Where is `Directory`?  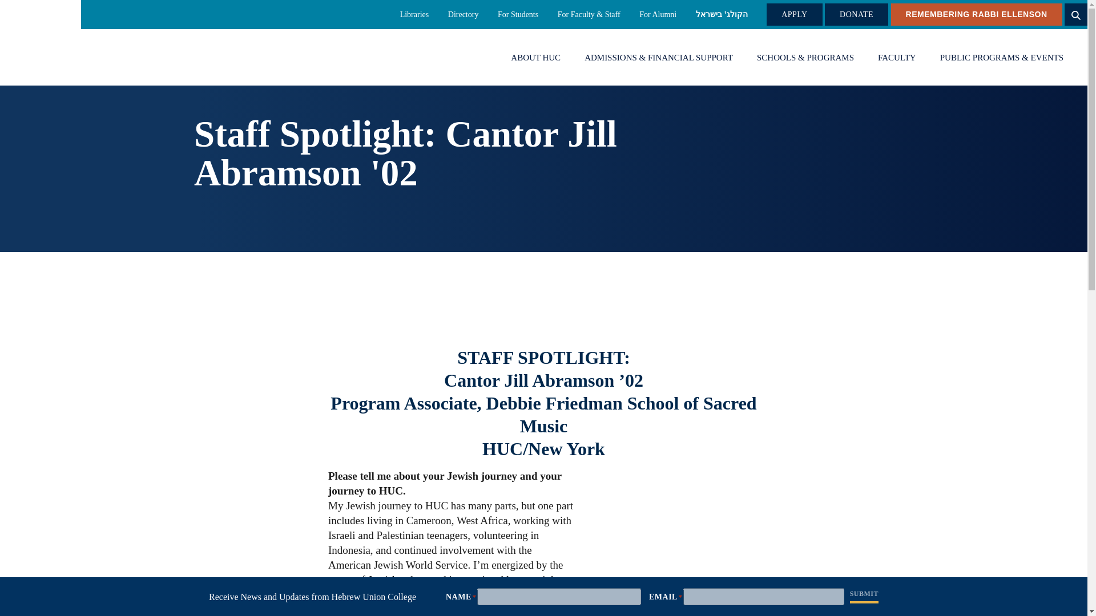
Directory is located at coordinates (464, 14).